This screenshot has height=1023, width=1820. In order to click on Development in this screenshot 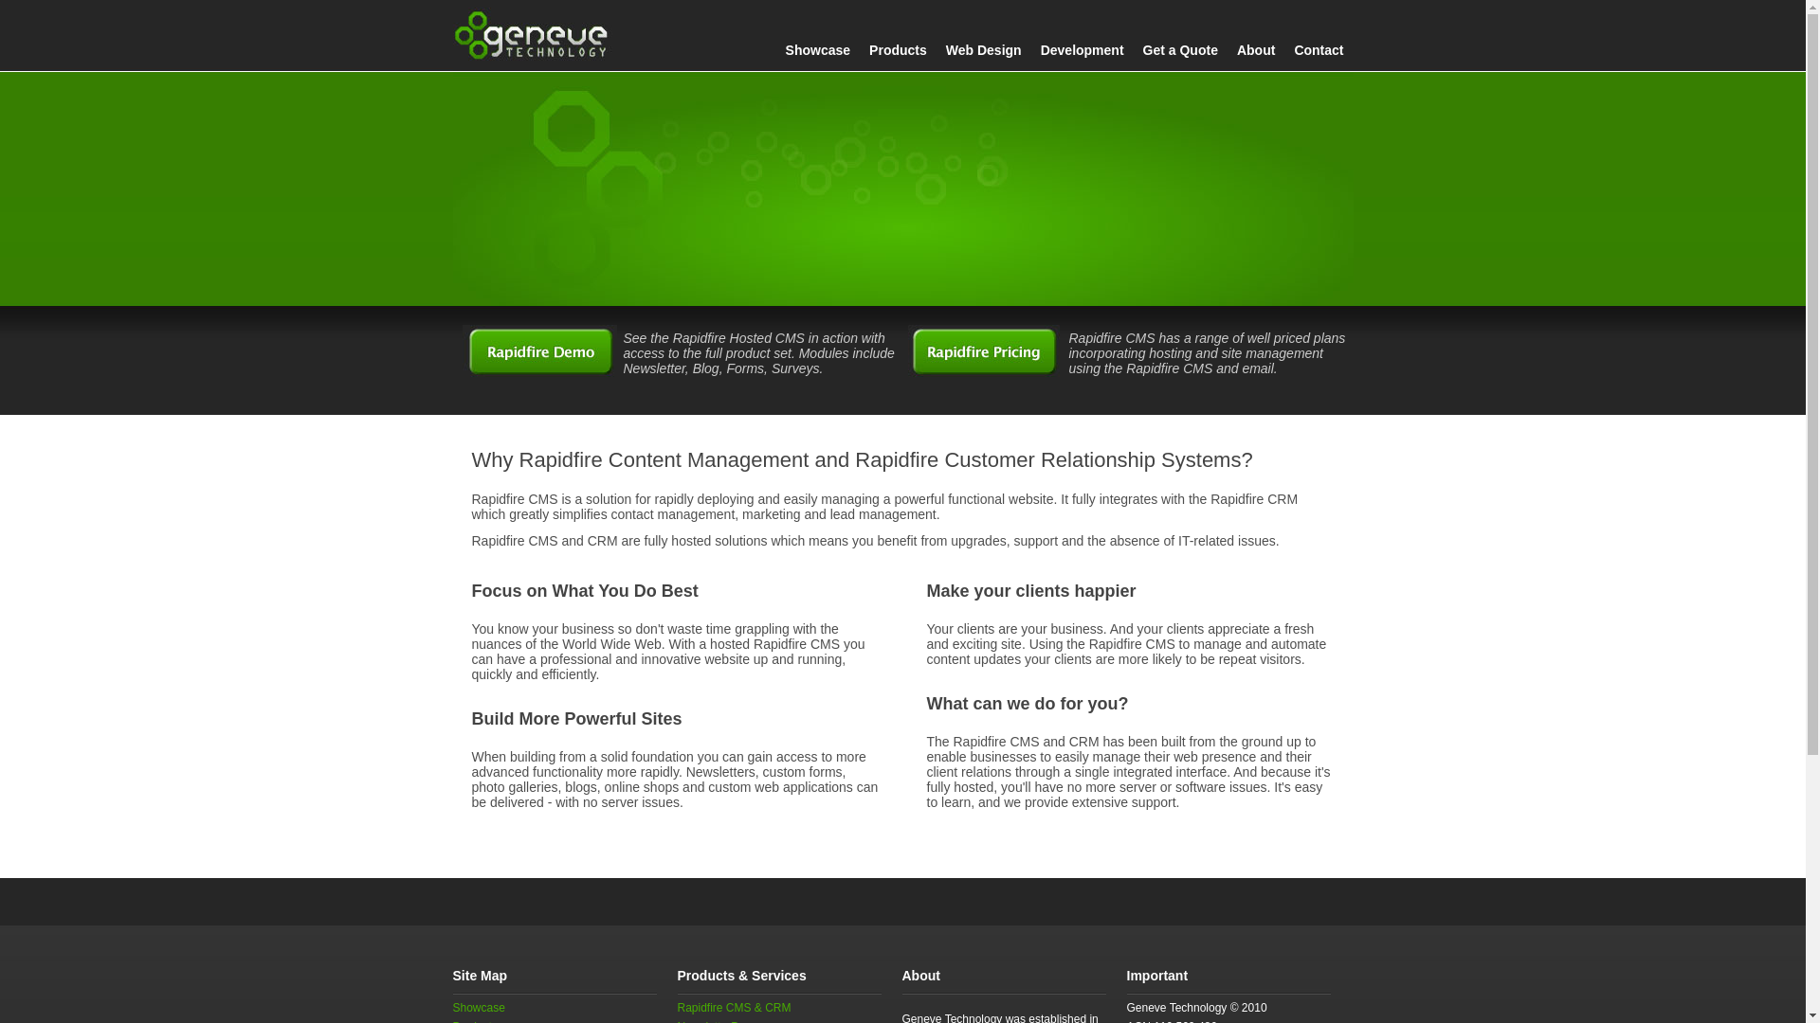, I will do `click(1083, 50)`.